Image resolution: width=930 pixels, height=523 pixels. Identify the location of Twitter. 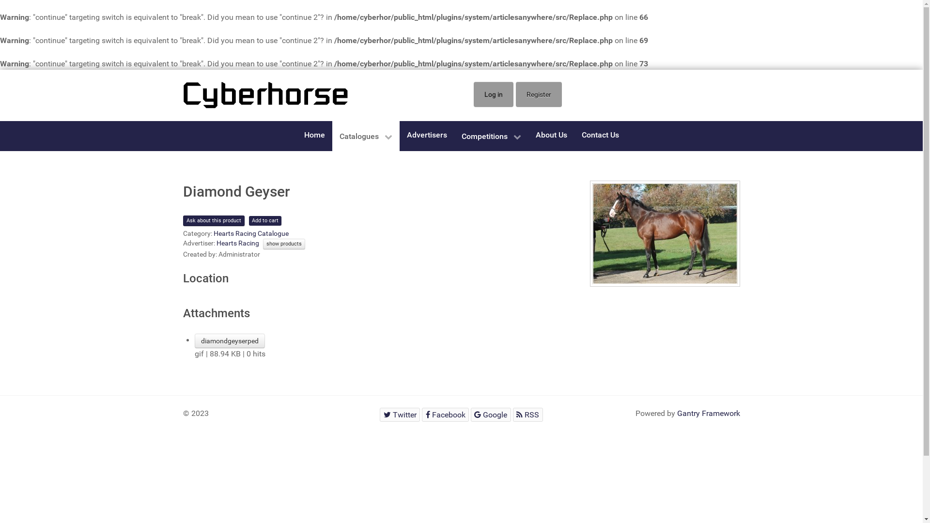
(400, 415).